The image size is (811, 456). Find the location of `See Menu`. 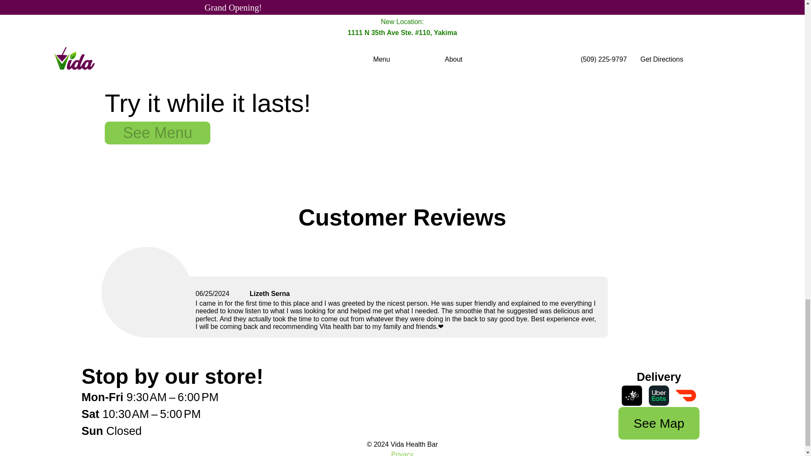

See Menu is located at coordinates (157, 133).